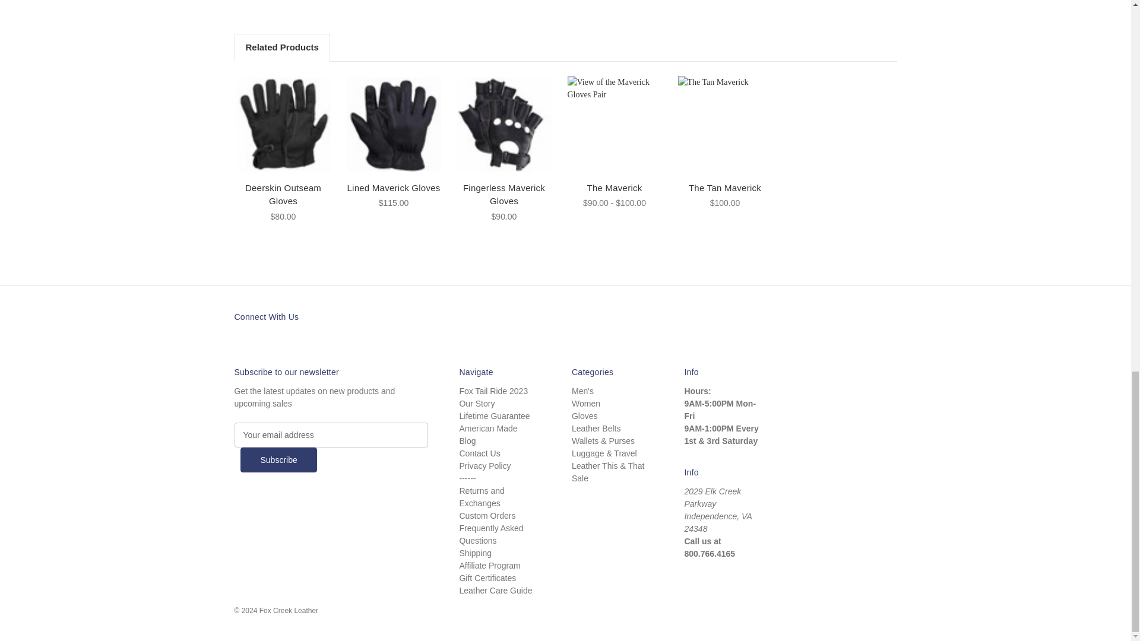 This screenshot has height=641, width=1140. What do you see at coordinates (394, 124) in the screenshot?
I see `Lined Maverick Pair` at bounding box center [394, 124].